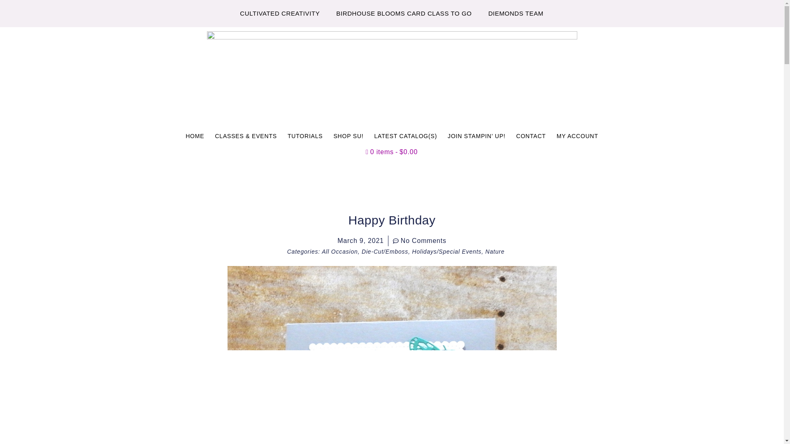 The width and height of the screenshot is (790, 444). I want to click on March 9, 2021, so click(360, 241).